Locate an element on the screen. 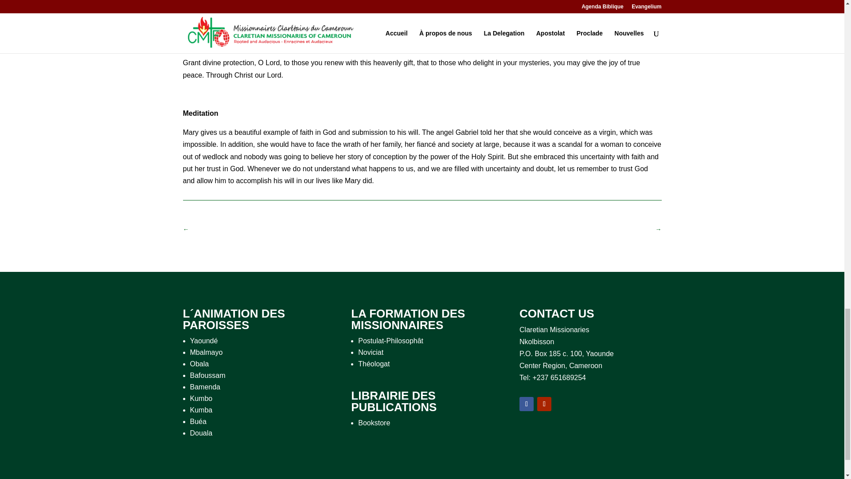 This screenshot has width=851, height=479. Follow on Facebook is located at coordinates (526, 404).